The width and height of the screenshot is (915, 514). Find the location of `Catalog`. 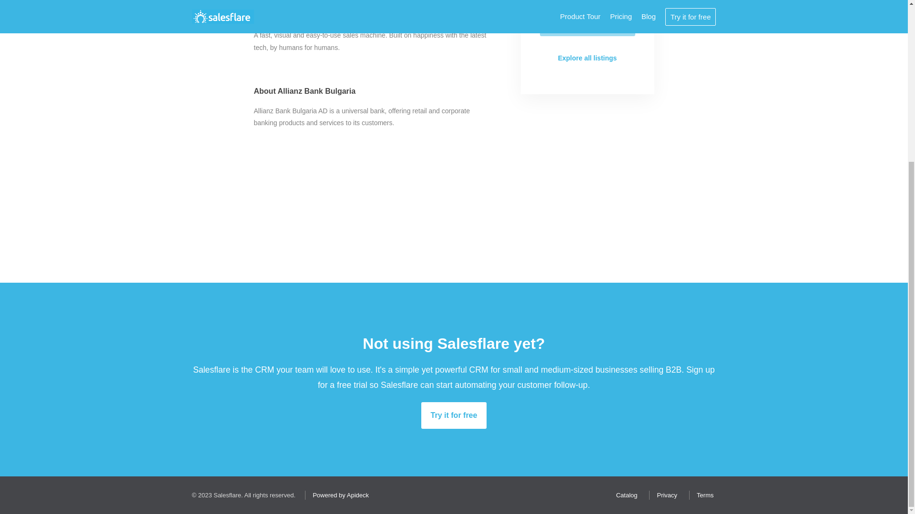

Catalog is located at coordinates (624, 495).